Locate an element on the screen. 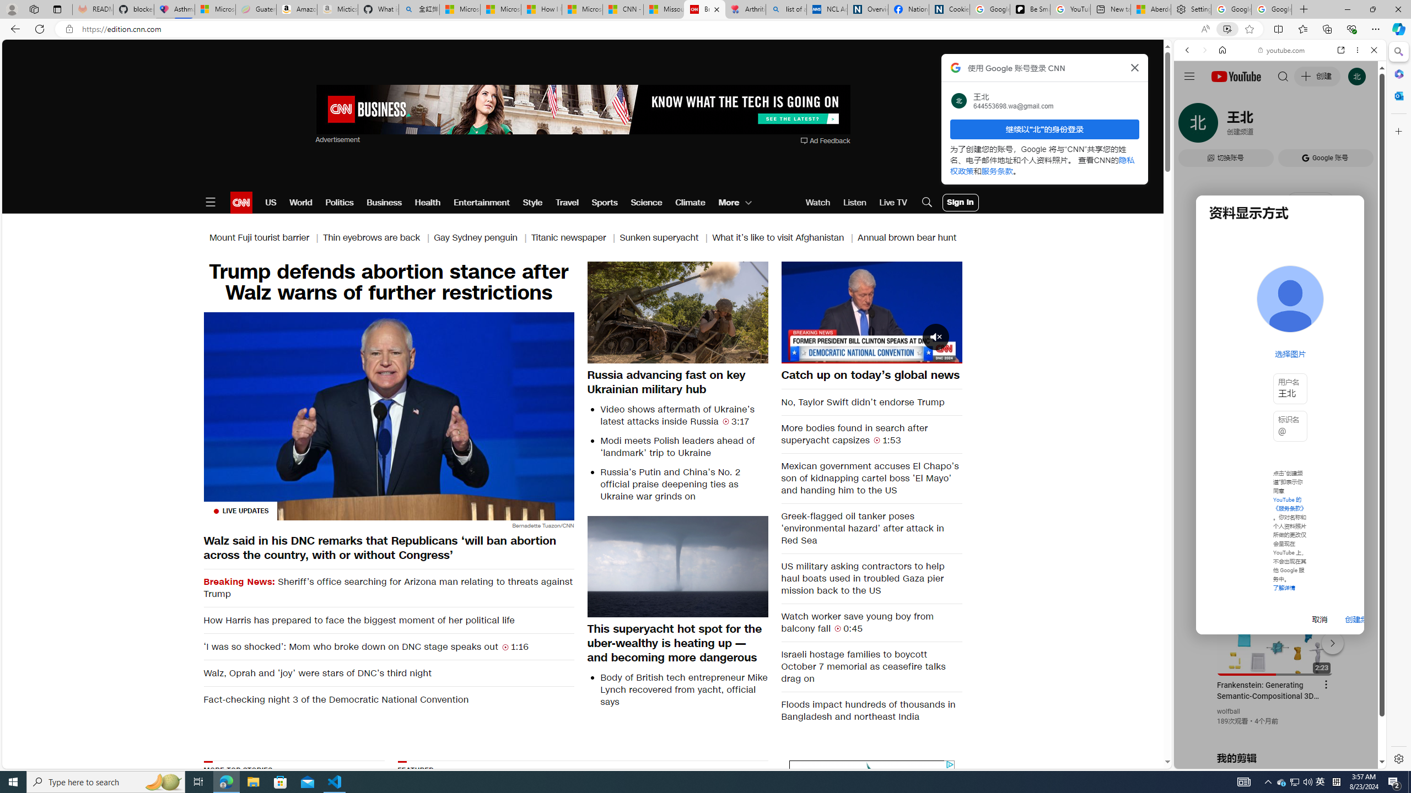 Image resolution: width=1411 pixels, height=793 pixels. Gay Sydney penguin | is located at coordinates (482, 238).